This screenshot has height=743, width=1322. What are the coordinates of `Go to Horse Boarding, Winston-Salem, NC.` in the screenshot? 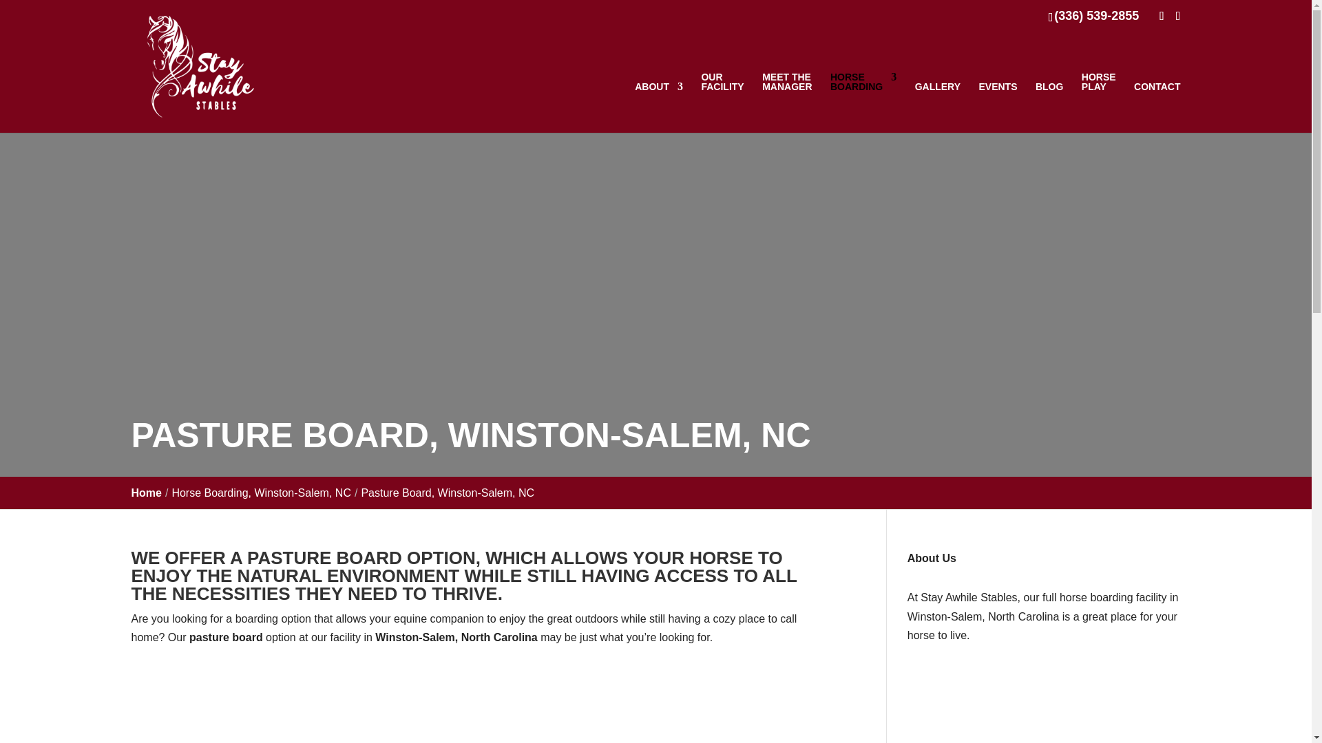 It's located at (146, 493).